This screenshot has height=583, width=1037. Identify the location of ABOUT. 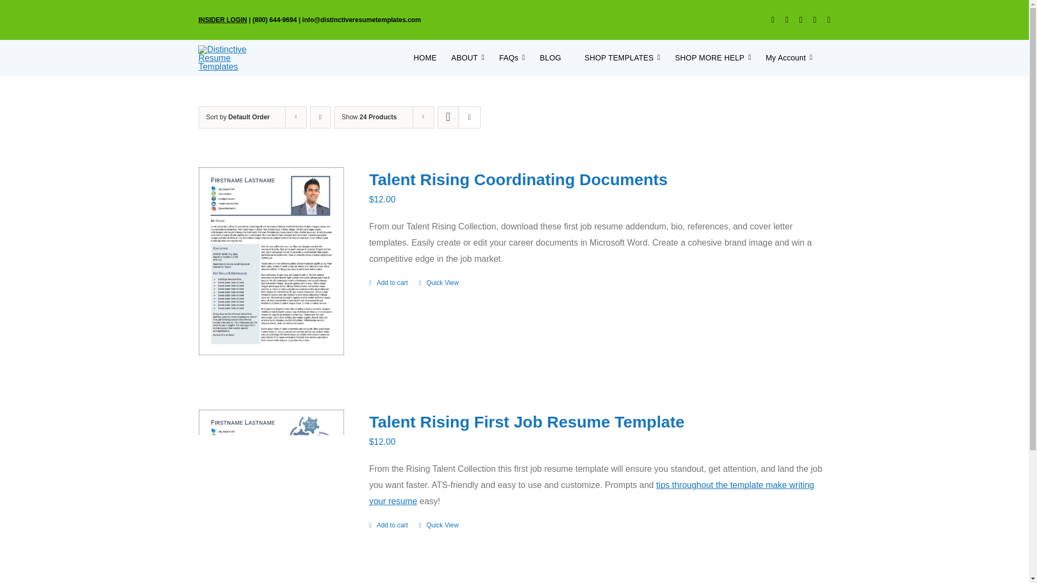
(468, 58).